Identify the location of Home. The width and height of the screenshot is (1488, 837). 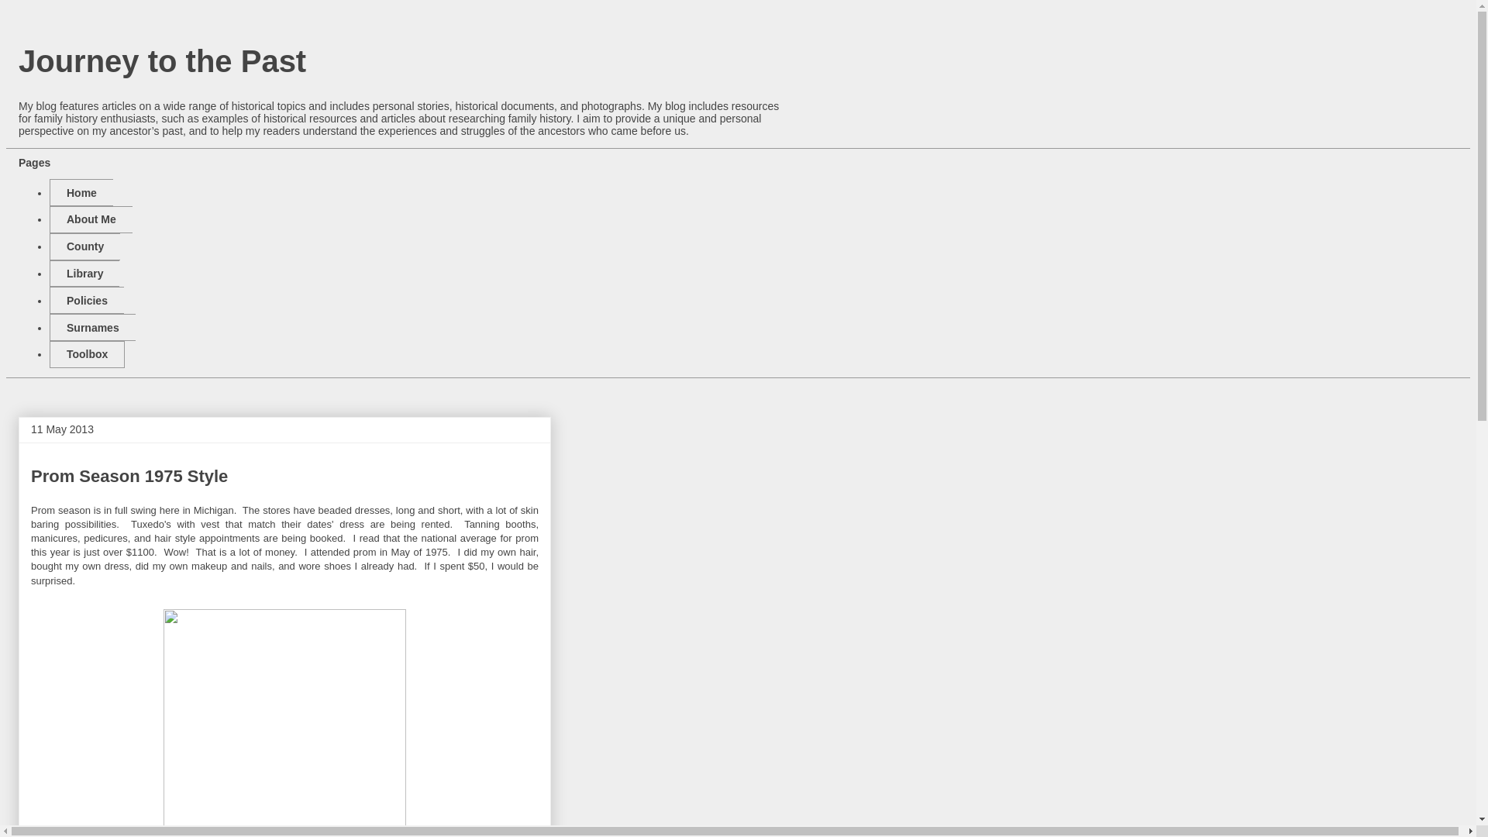
(81, 192).